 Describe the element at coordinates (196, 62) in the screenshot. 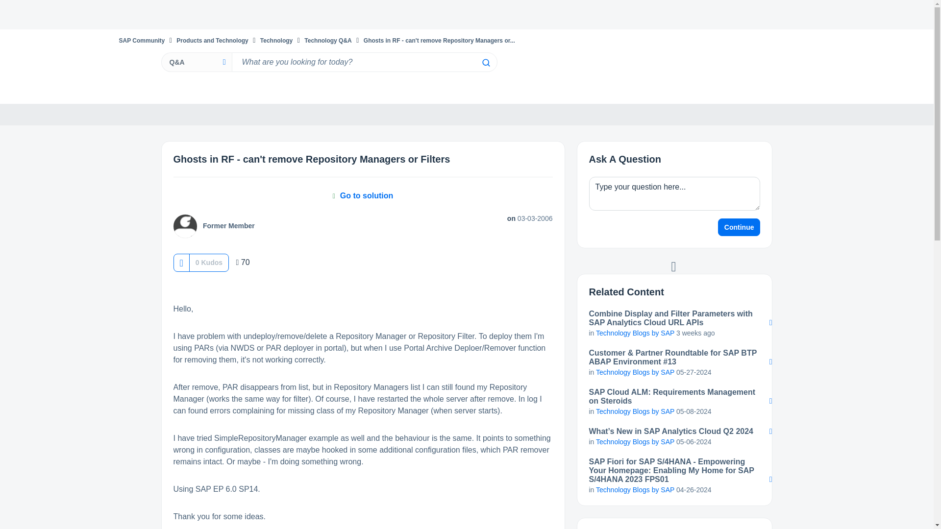

I see `Search Granularity` at that location.